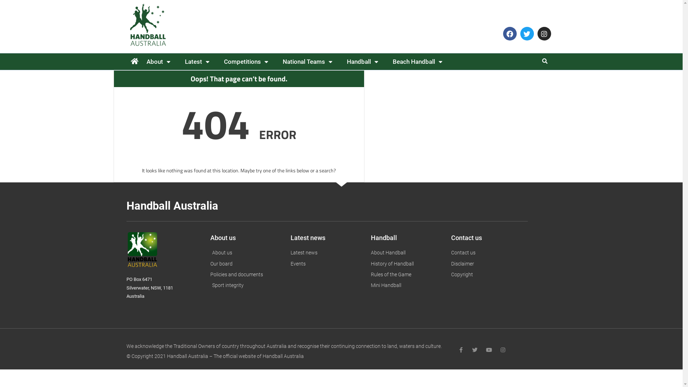  Describe the element at coordinates (158, 62) in the screenshot. I see `About` at that location.